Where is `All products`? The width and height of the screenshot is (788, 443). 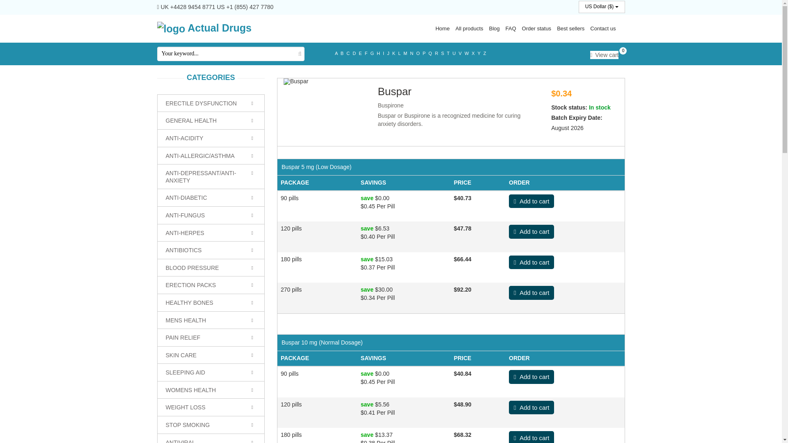
All products is located at coordinates (470, 28).